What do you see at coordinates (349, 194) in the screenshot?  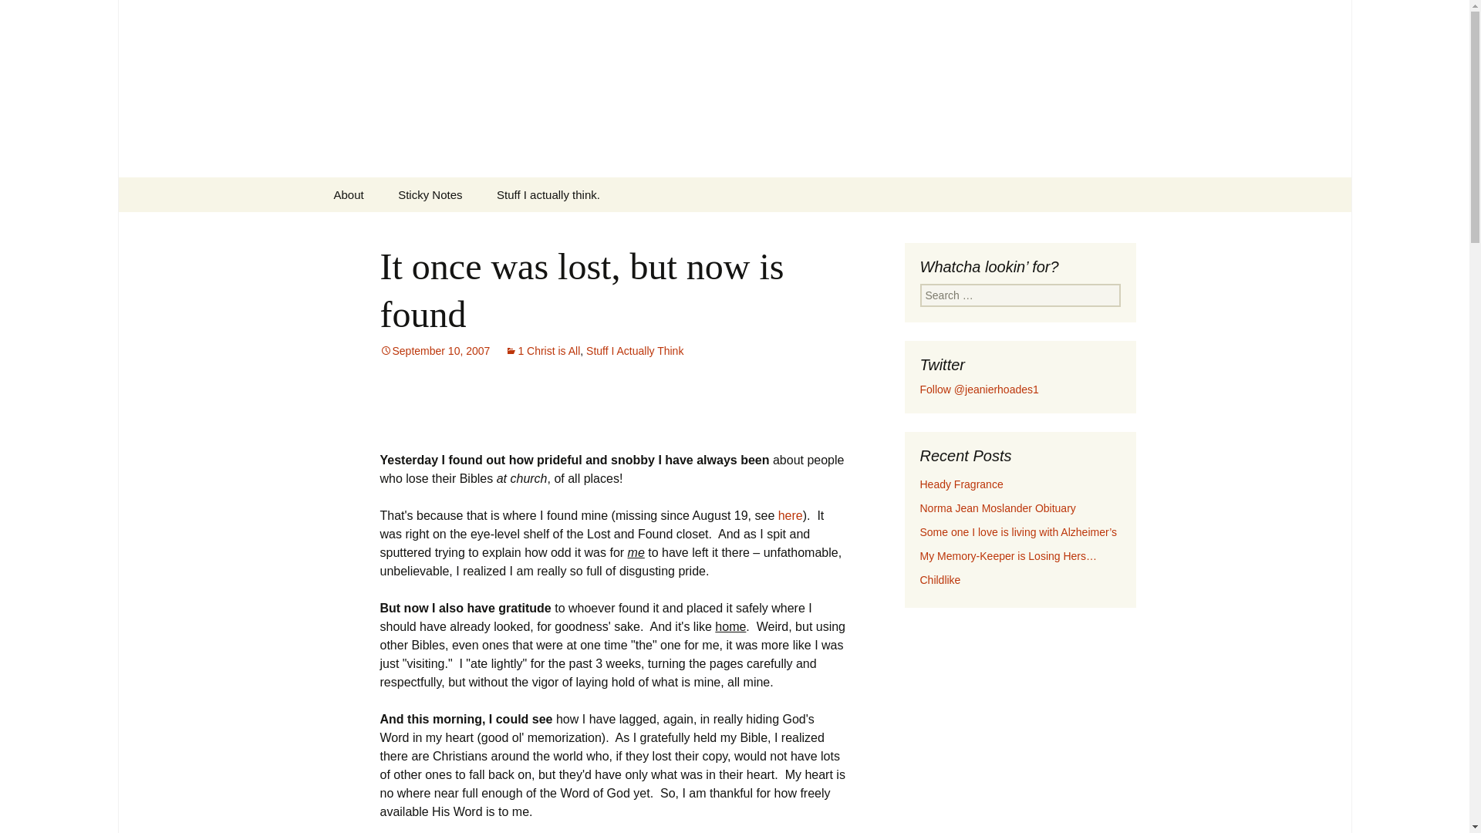 I see `About` at bounding box center [349, 194].